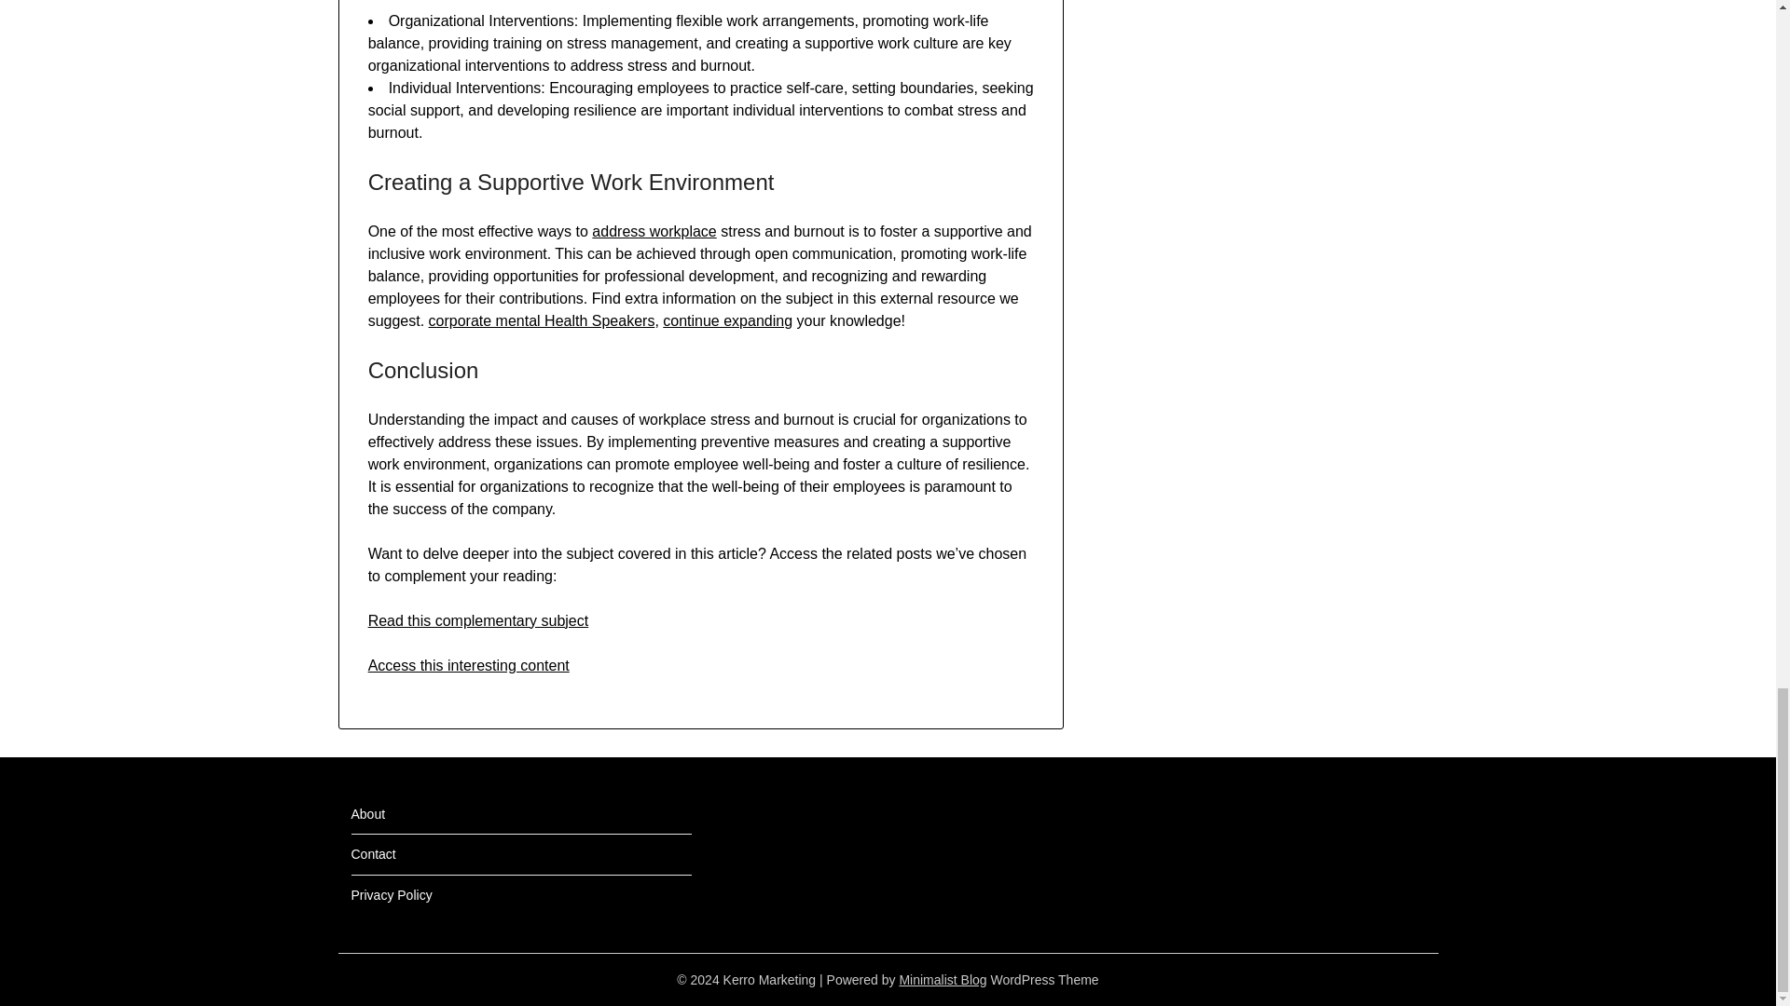 The height and width of the screenshot is (1006, 1790). Describe the element at coordinates (391, 894) in the screenshot. I see `Privacy Policy` at that location.